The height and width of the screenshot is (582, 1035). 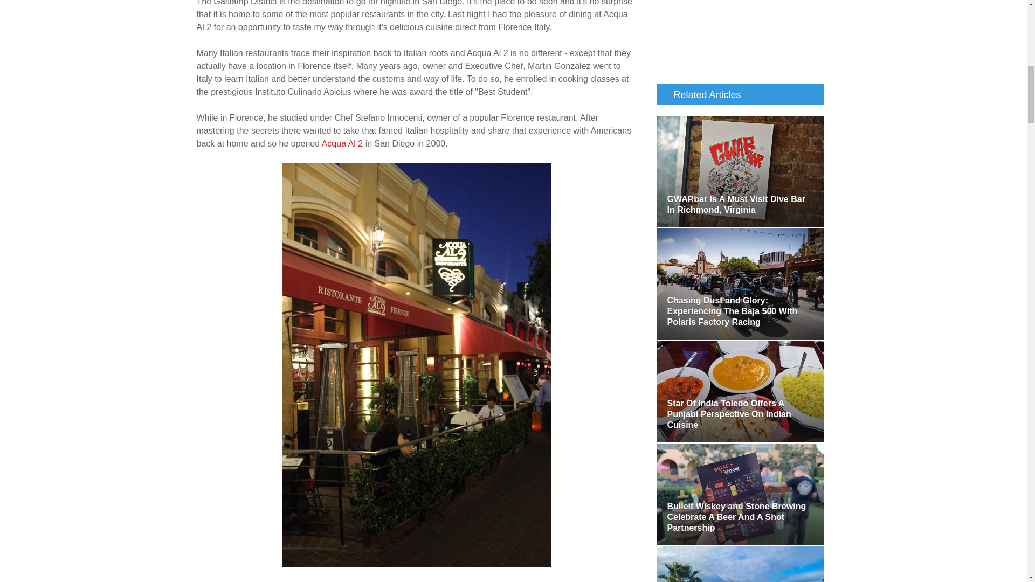 What do you see at coordinates (740, 171) in the screenshot?
I see `GWARbar Is A Must Visit Dive Bar In Richmond, Virginia` at bounding box center [740, 171].